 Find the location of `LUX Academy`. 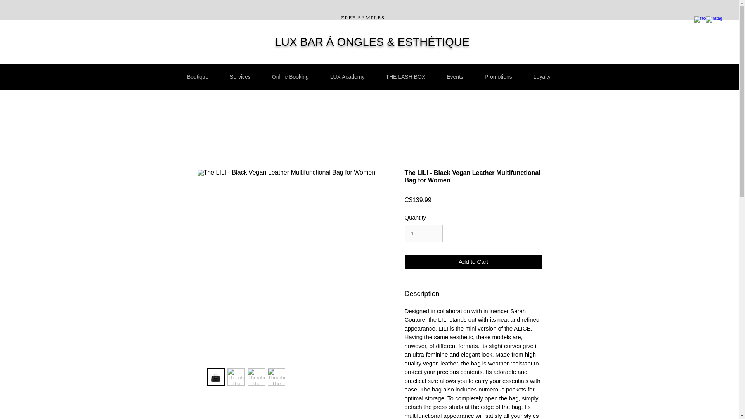

LUX Academy is located at coordinates (347, 77).